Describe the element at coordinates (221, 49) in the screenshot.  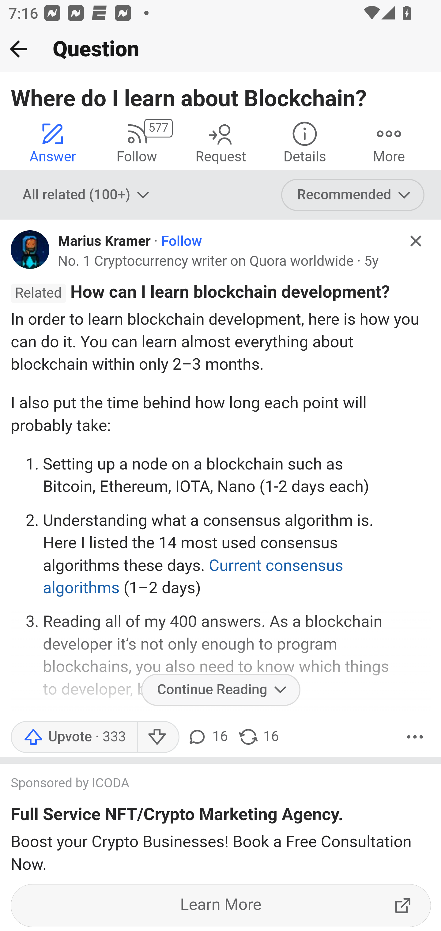
I see `Back Question` at that location.